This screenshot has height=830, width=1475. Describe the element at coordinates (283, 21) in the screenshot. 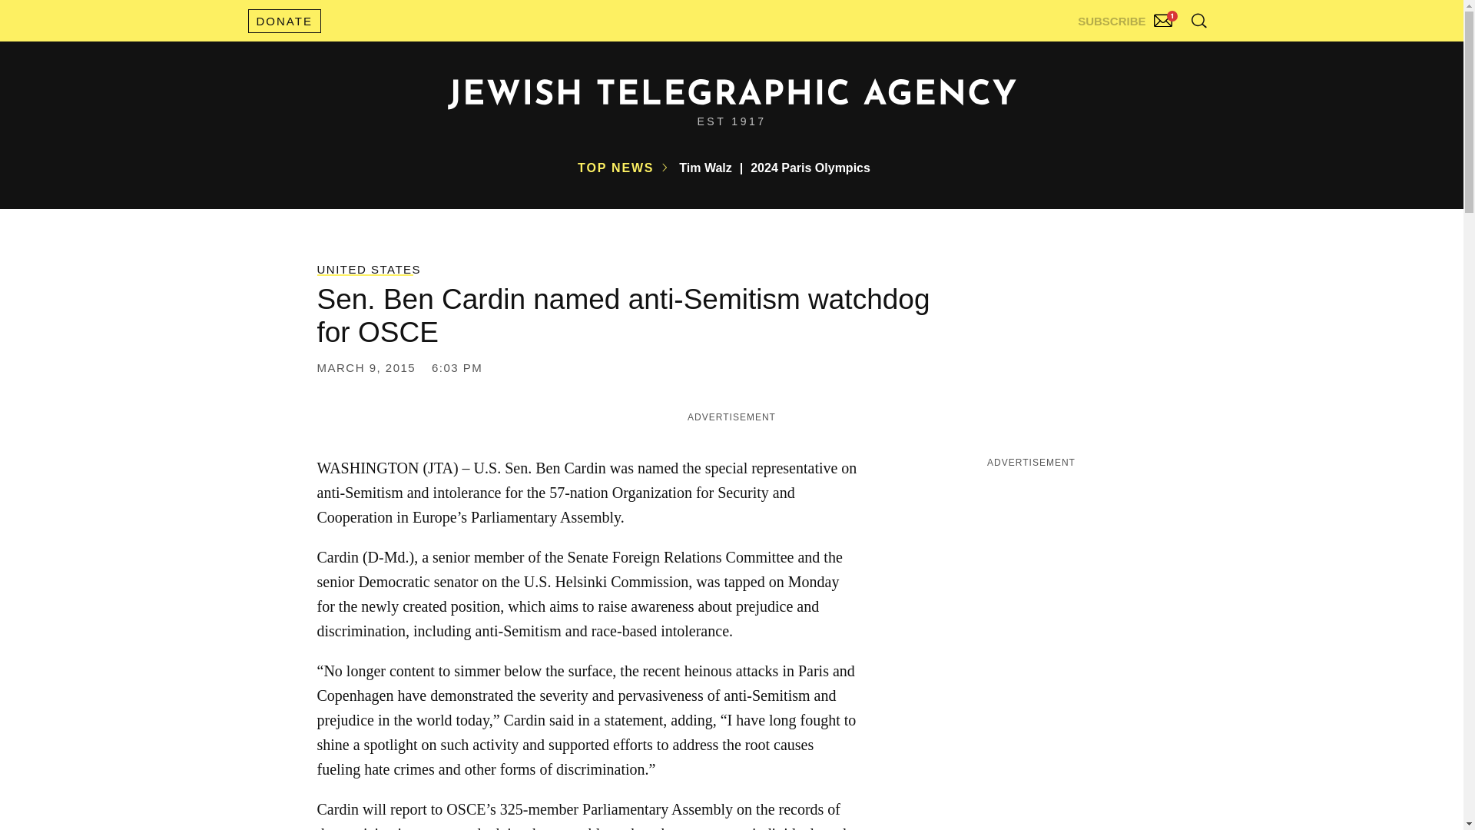

I see `DONATE` at that location.